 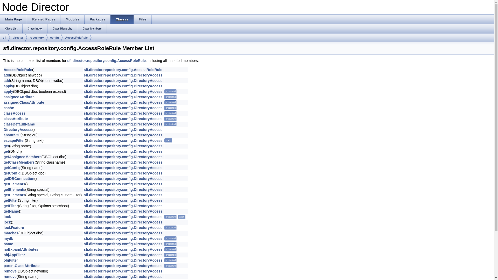 I want to click on Class Index, so click(x=35, y=29).